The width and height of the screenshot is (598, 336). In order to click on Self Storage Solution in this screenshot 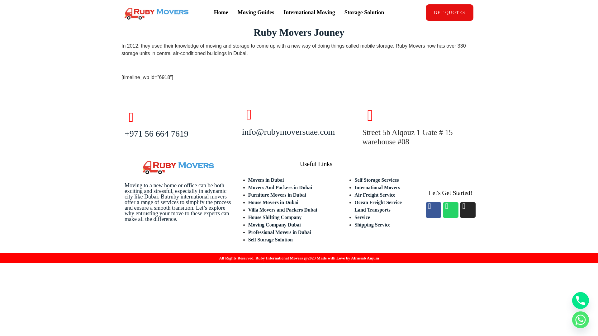, I will do `click(270, 240)`.